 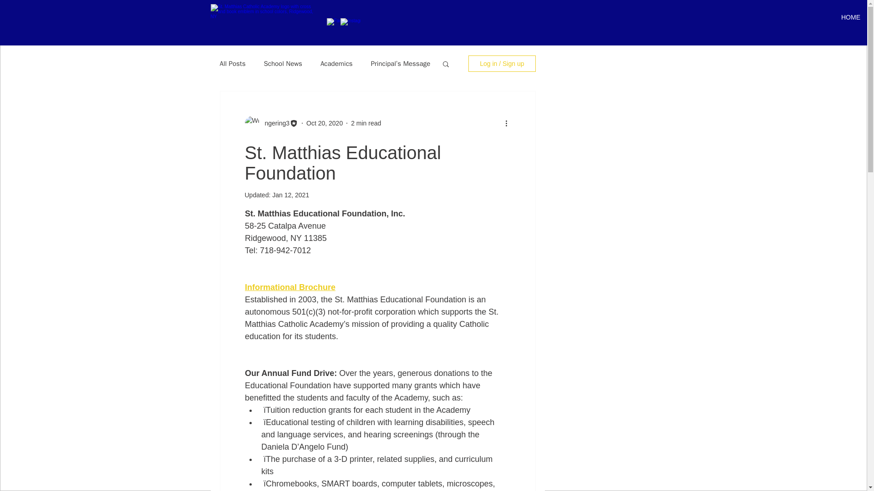 What do you see at coordinates (290, 195) in the screenshot?
I see `Jan 12, 2021` at bounding box center [290, 195].